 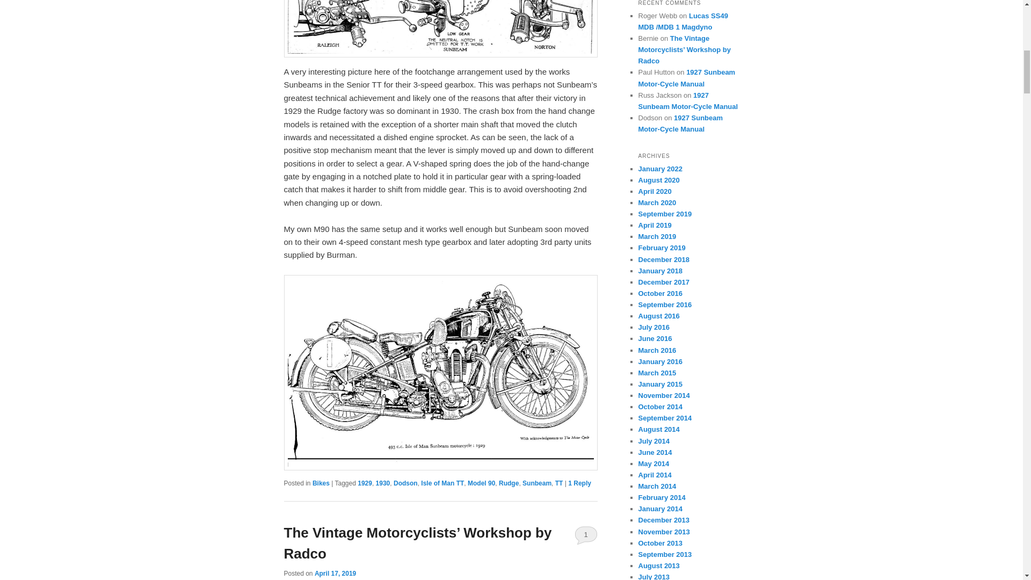 What do you see at coordinates (537, 483) in the screenshot?
I see `Sunbeam` at bounding box center [537, 483].